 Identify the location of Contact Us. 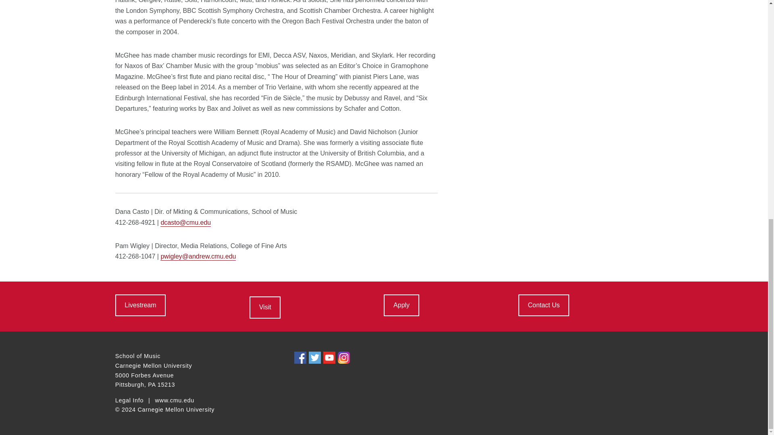
(543, 305).